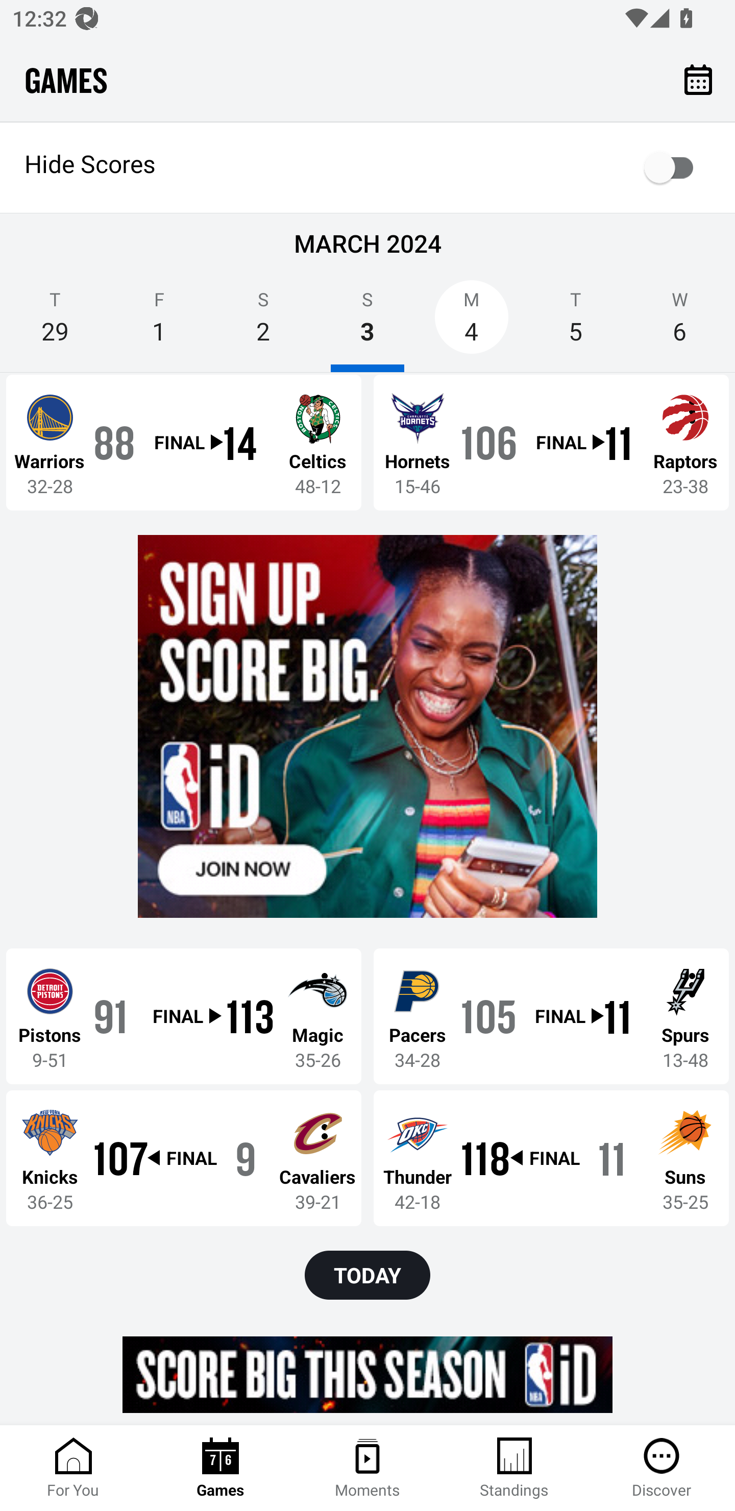 The width and height of the screenshot is (735, 1511). Describe the element at coordinates (367, 1275) in the screenshot. I see `TODAY` at that location.